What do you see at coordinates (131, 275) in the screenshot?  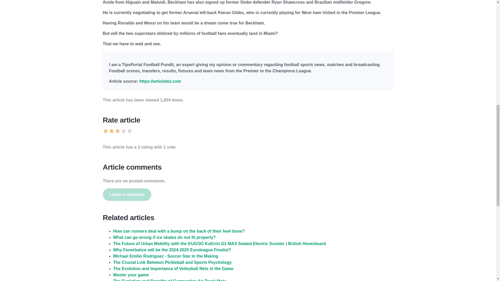 I see `Master your game` at bounding box center [131, 275].